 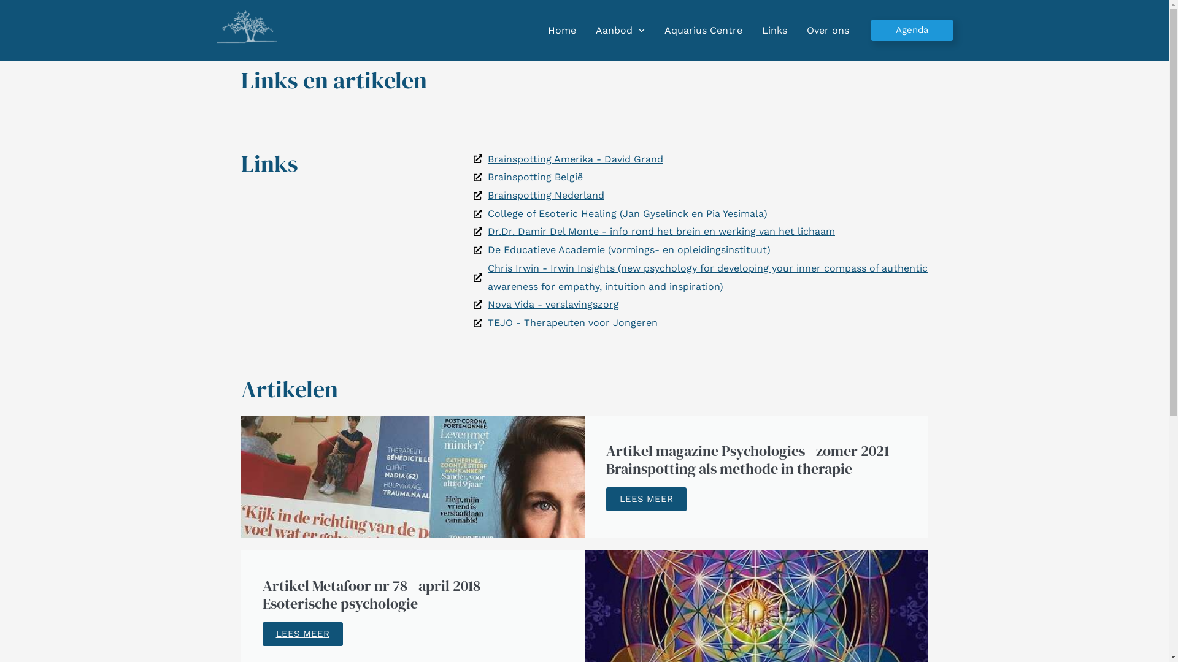 What do you see at coordinates (703, 30) in the screenshot?
I see `Aquarius Centre` at bounding box center [703, 30].